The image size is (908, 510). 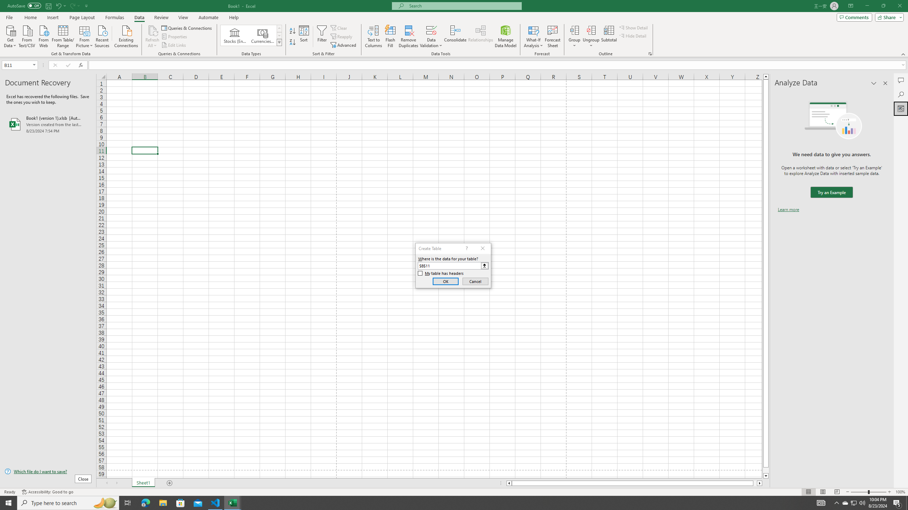 What do you see at coordinates (235, 35) in the screenshot?
I see `Stocks (English)` at bounding box center [235, 35].